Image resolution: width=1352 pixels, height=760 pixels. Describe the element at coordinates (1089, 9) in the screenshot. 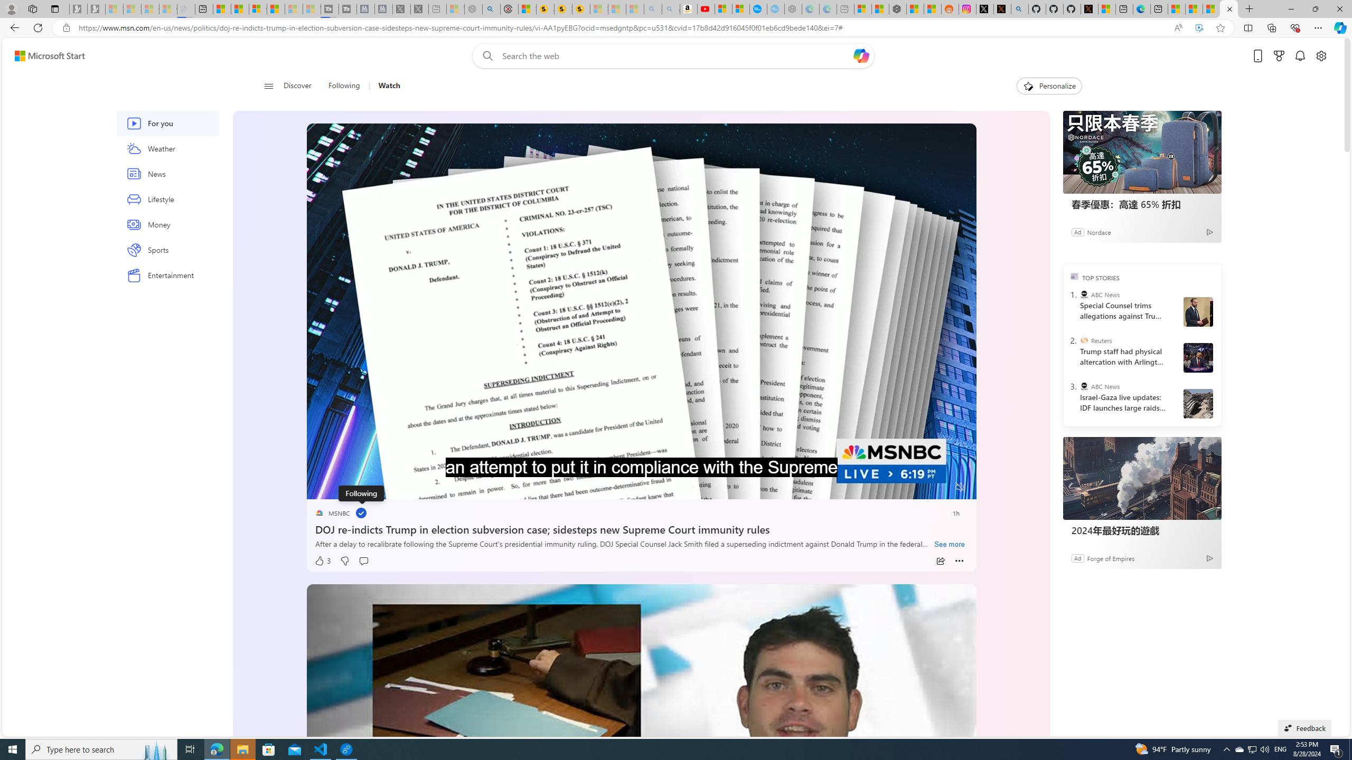

I see `X Privacy Policy` at that location.